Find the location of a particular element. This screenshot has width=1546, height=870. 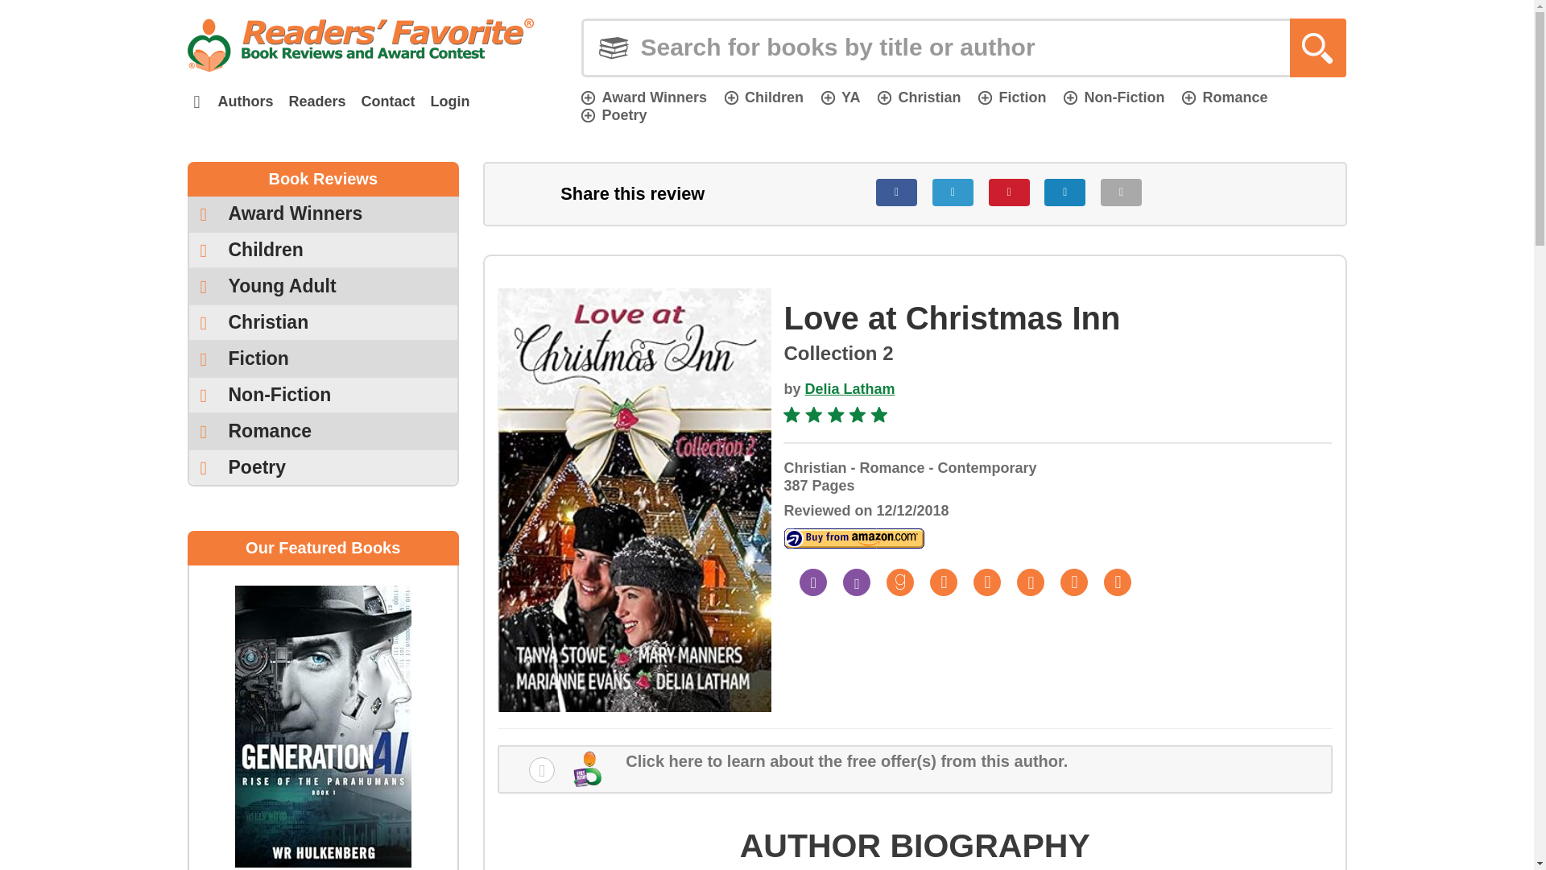

Authors is located at coordinates (245, 101).